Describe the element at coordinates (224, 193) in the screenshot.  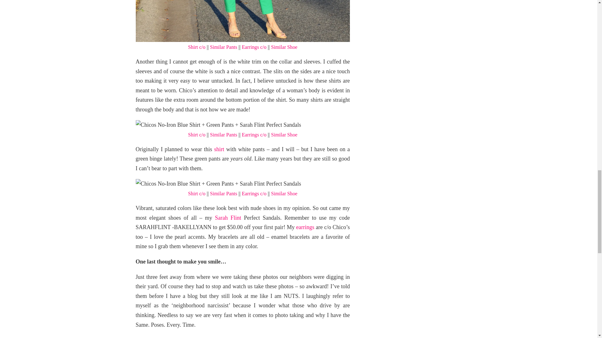
I see `Similar Pants` at that location.